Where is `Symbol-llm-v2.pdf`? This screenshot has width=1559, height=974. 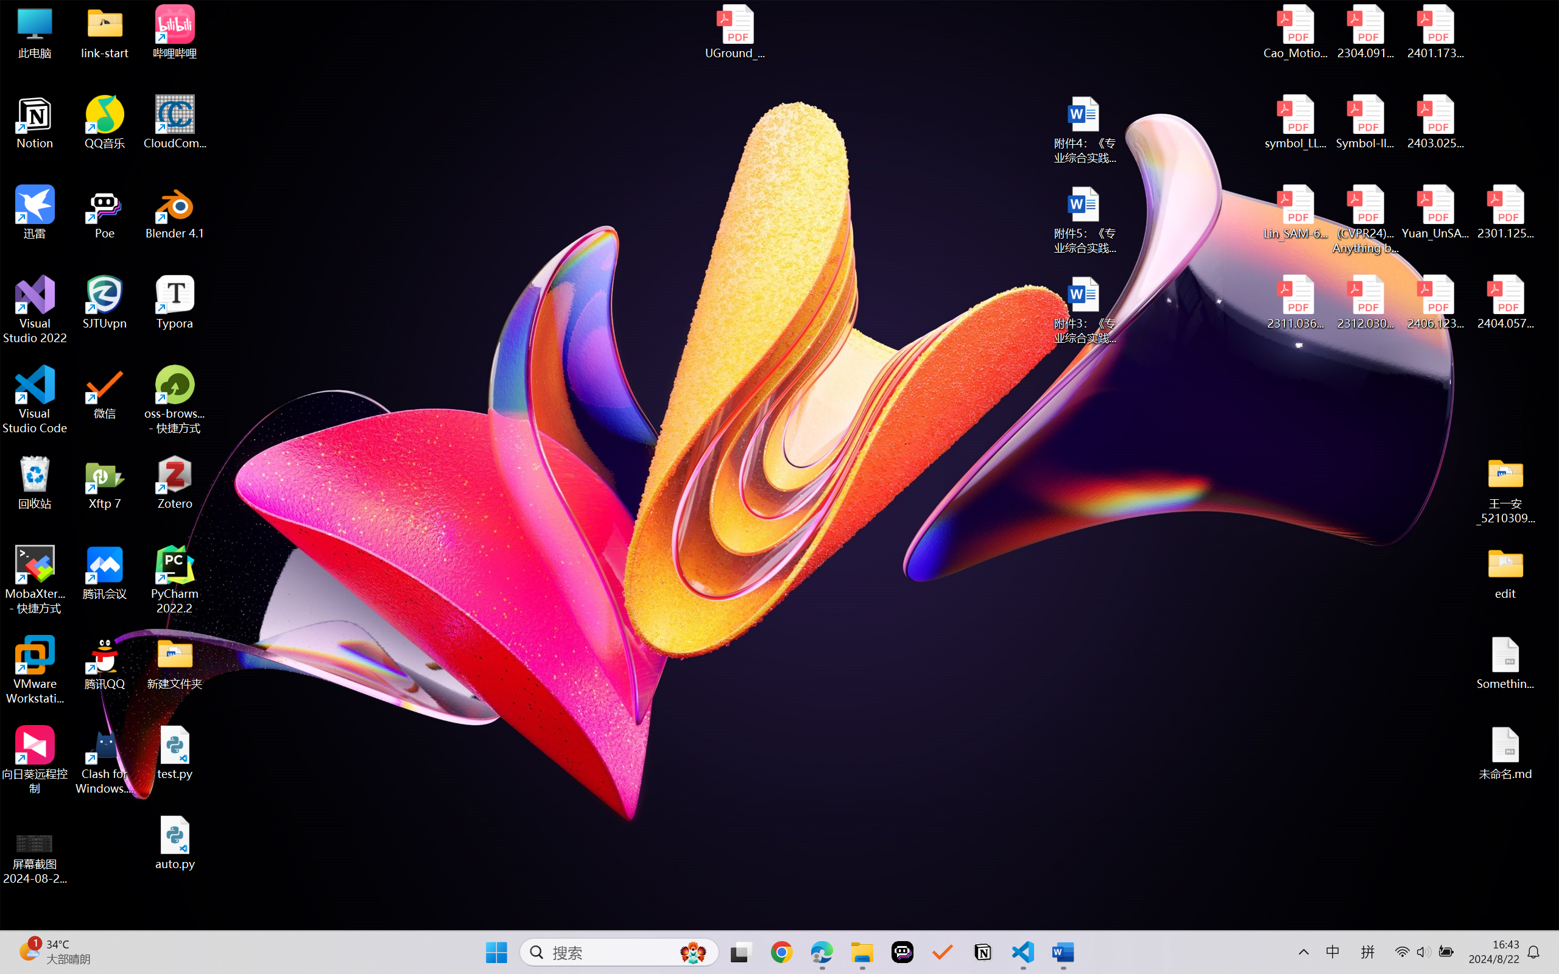
Symbol-llm-v2.pdf is located at coordinates (1365, 122).